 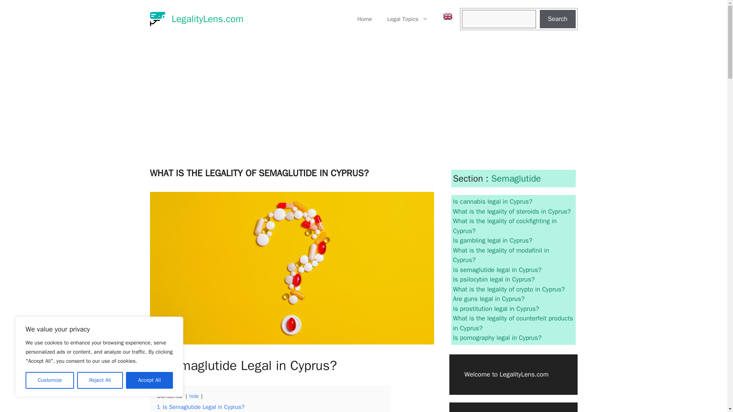 What do you see at coordinates (150, 380) in the screenshot?
I see `Accept All` at bounding box center [150, 380].